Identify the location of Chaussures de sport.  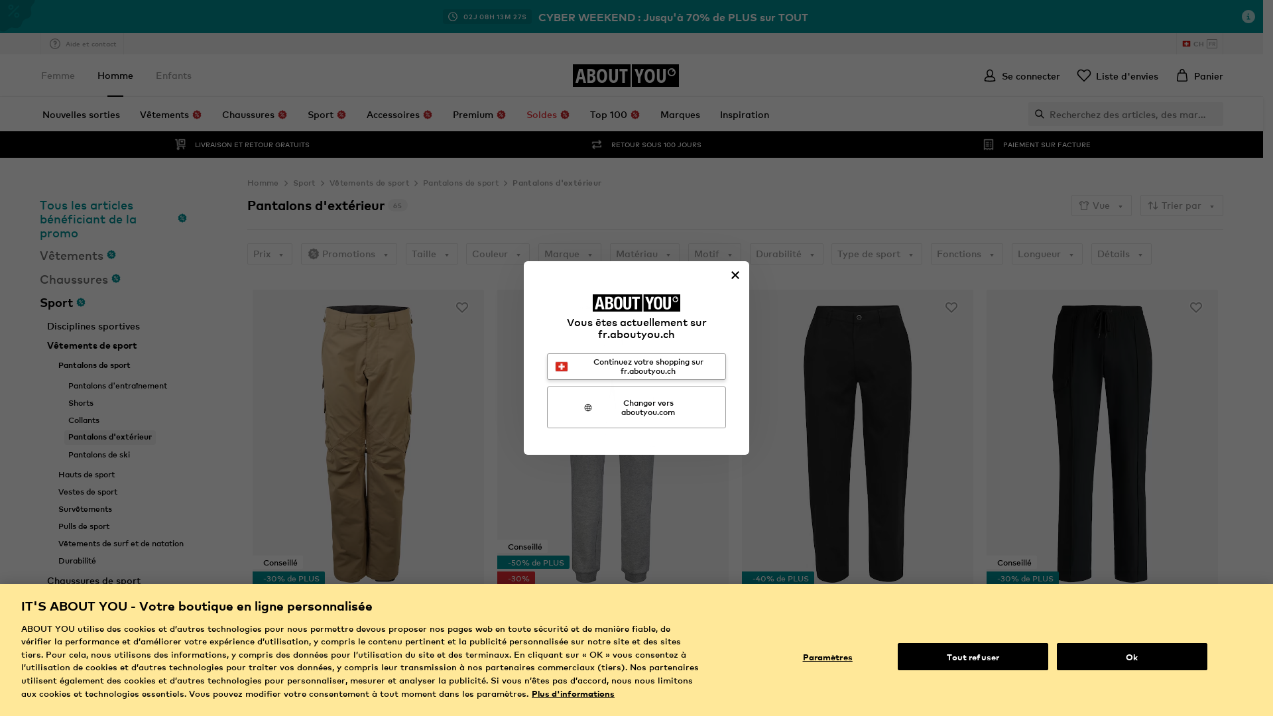
(94, 581).